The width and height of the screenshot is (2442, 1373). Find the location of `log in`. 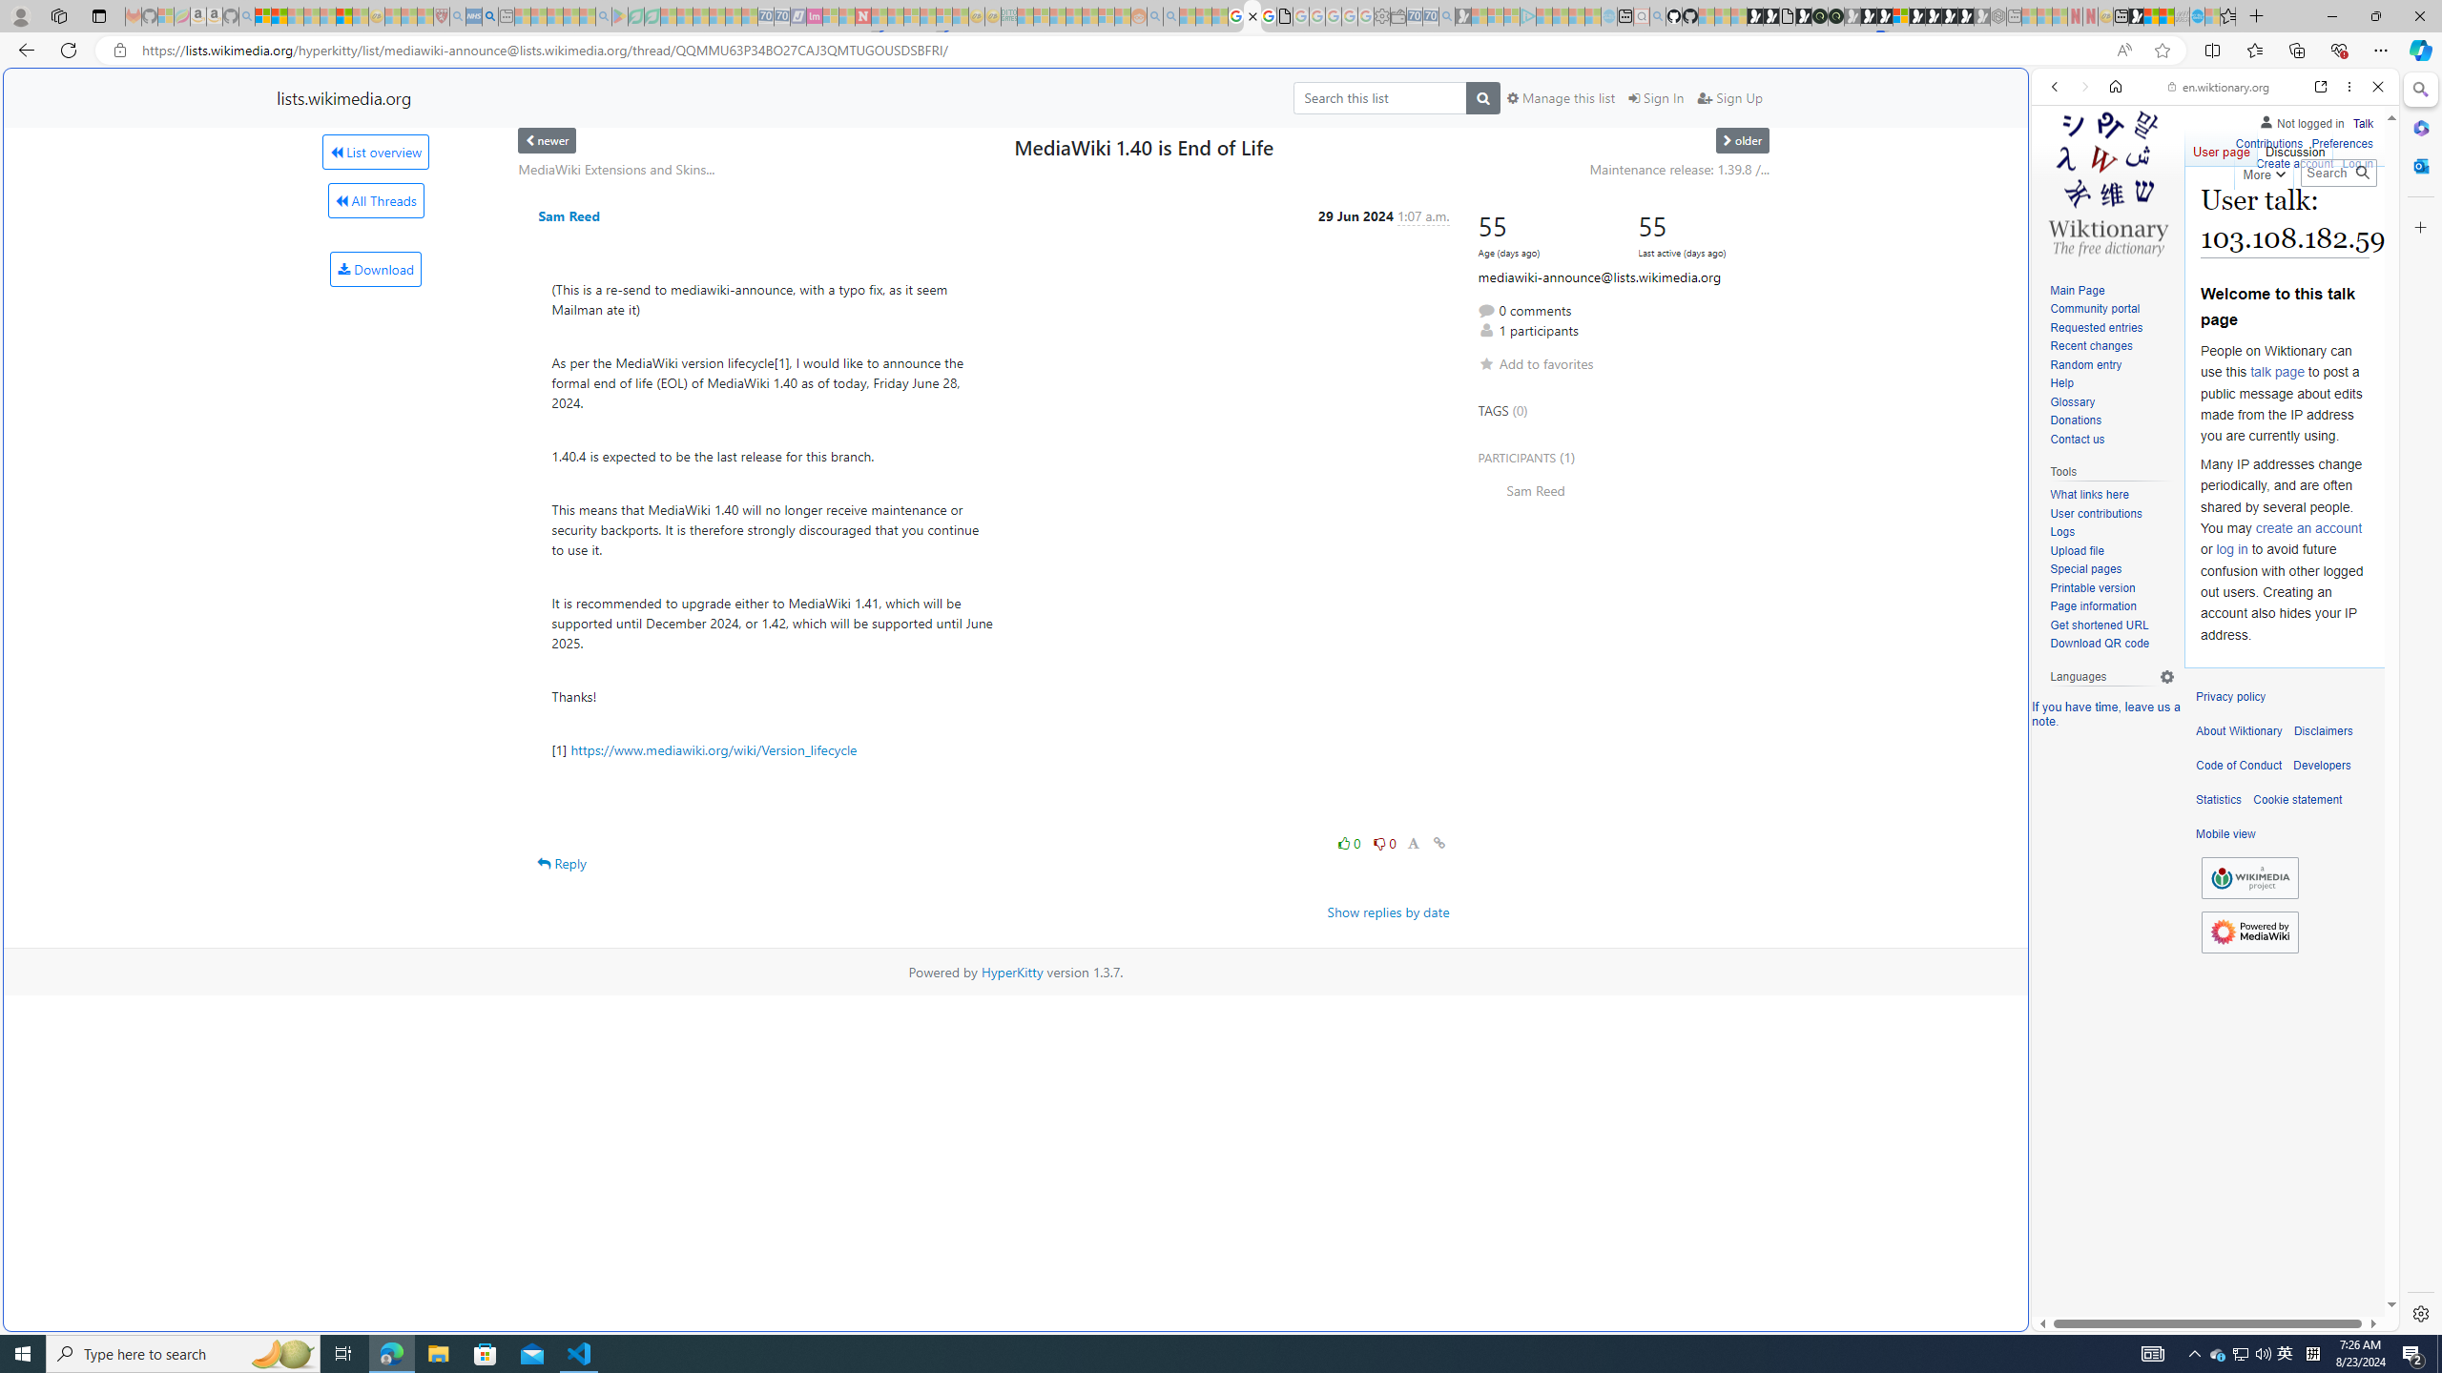

log in is located at coordinates (2231, 549).